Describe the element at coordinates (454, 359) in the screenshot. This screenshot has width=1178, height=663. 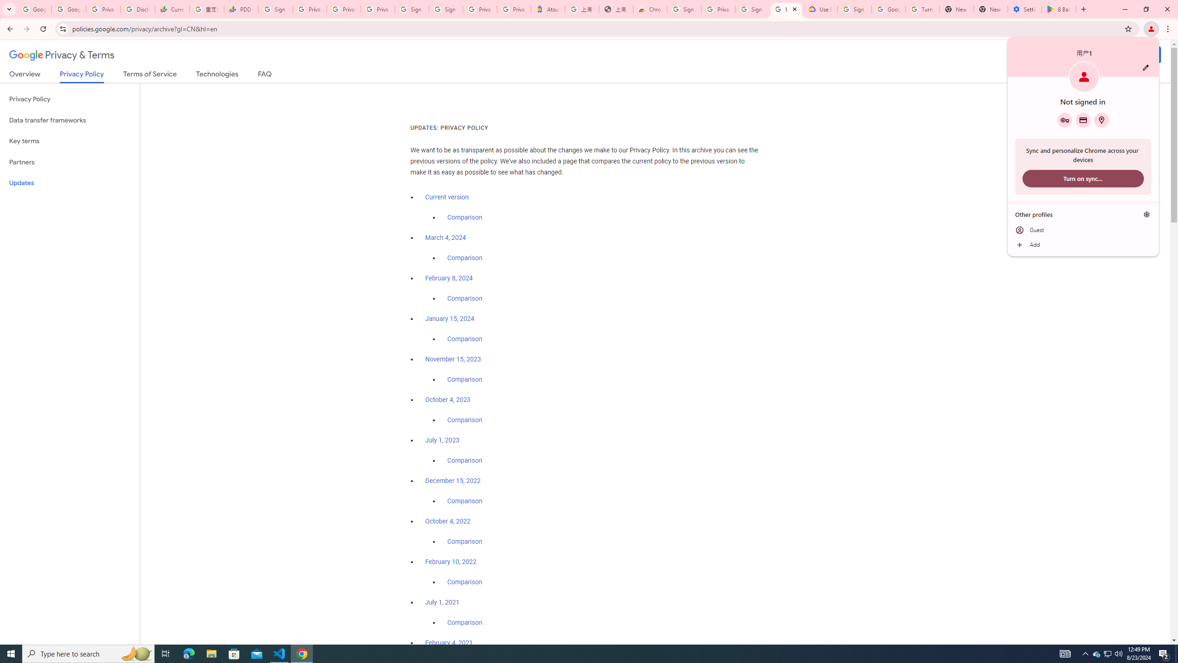
I see `November 15, 2023` at that location.